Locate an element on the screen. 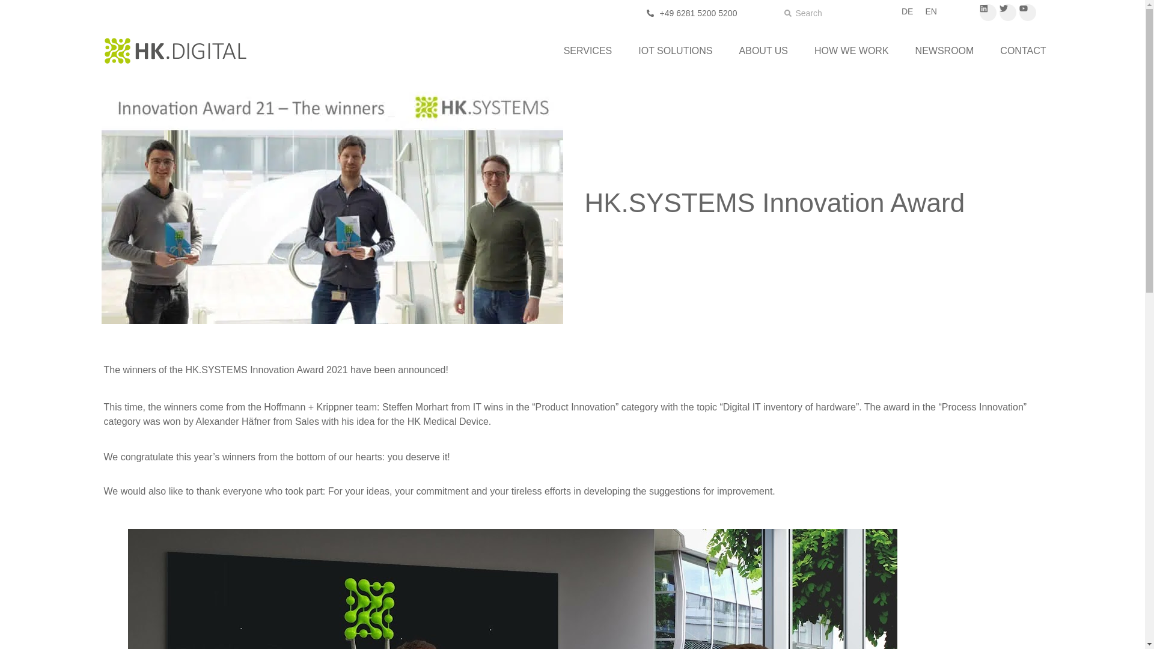 The width and height of the screenshot is (1154, 649). HOW WE WORK is located at coordinates (851, 50).